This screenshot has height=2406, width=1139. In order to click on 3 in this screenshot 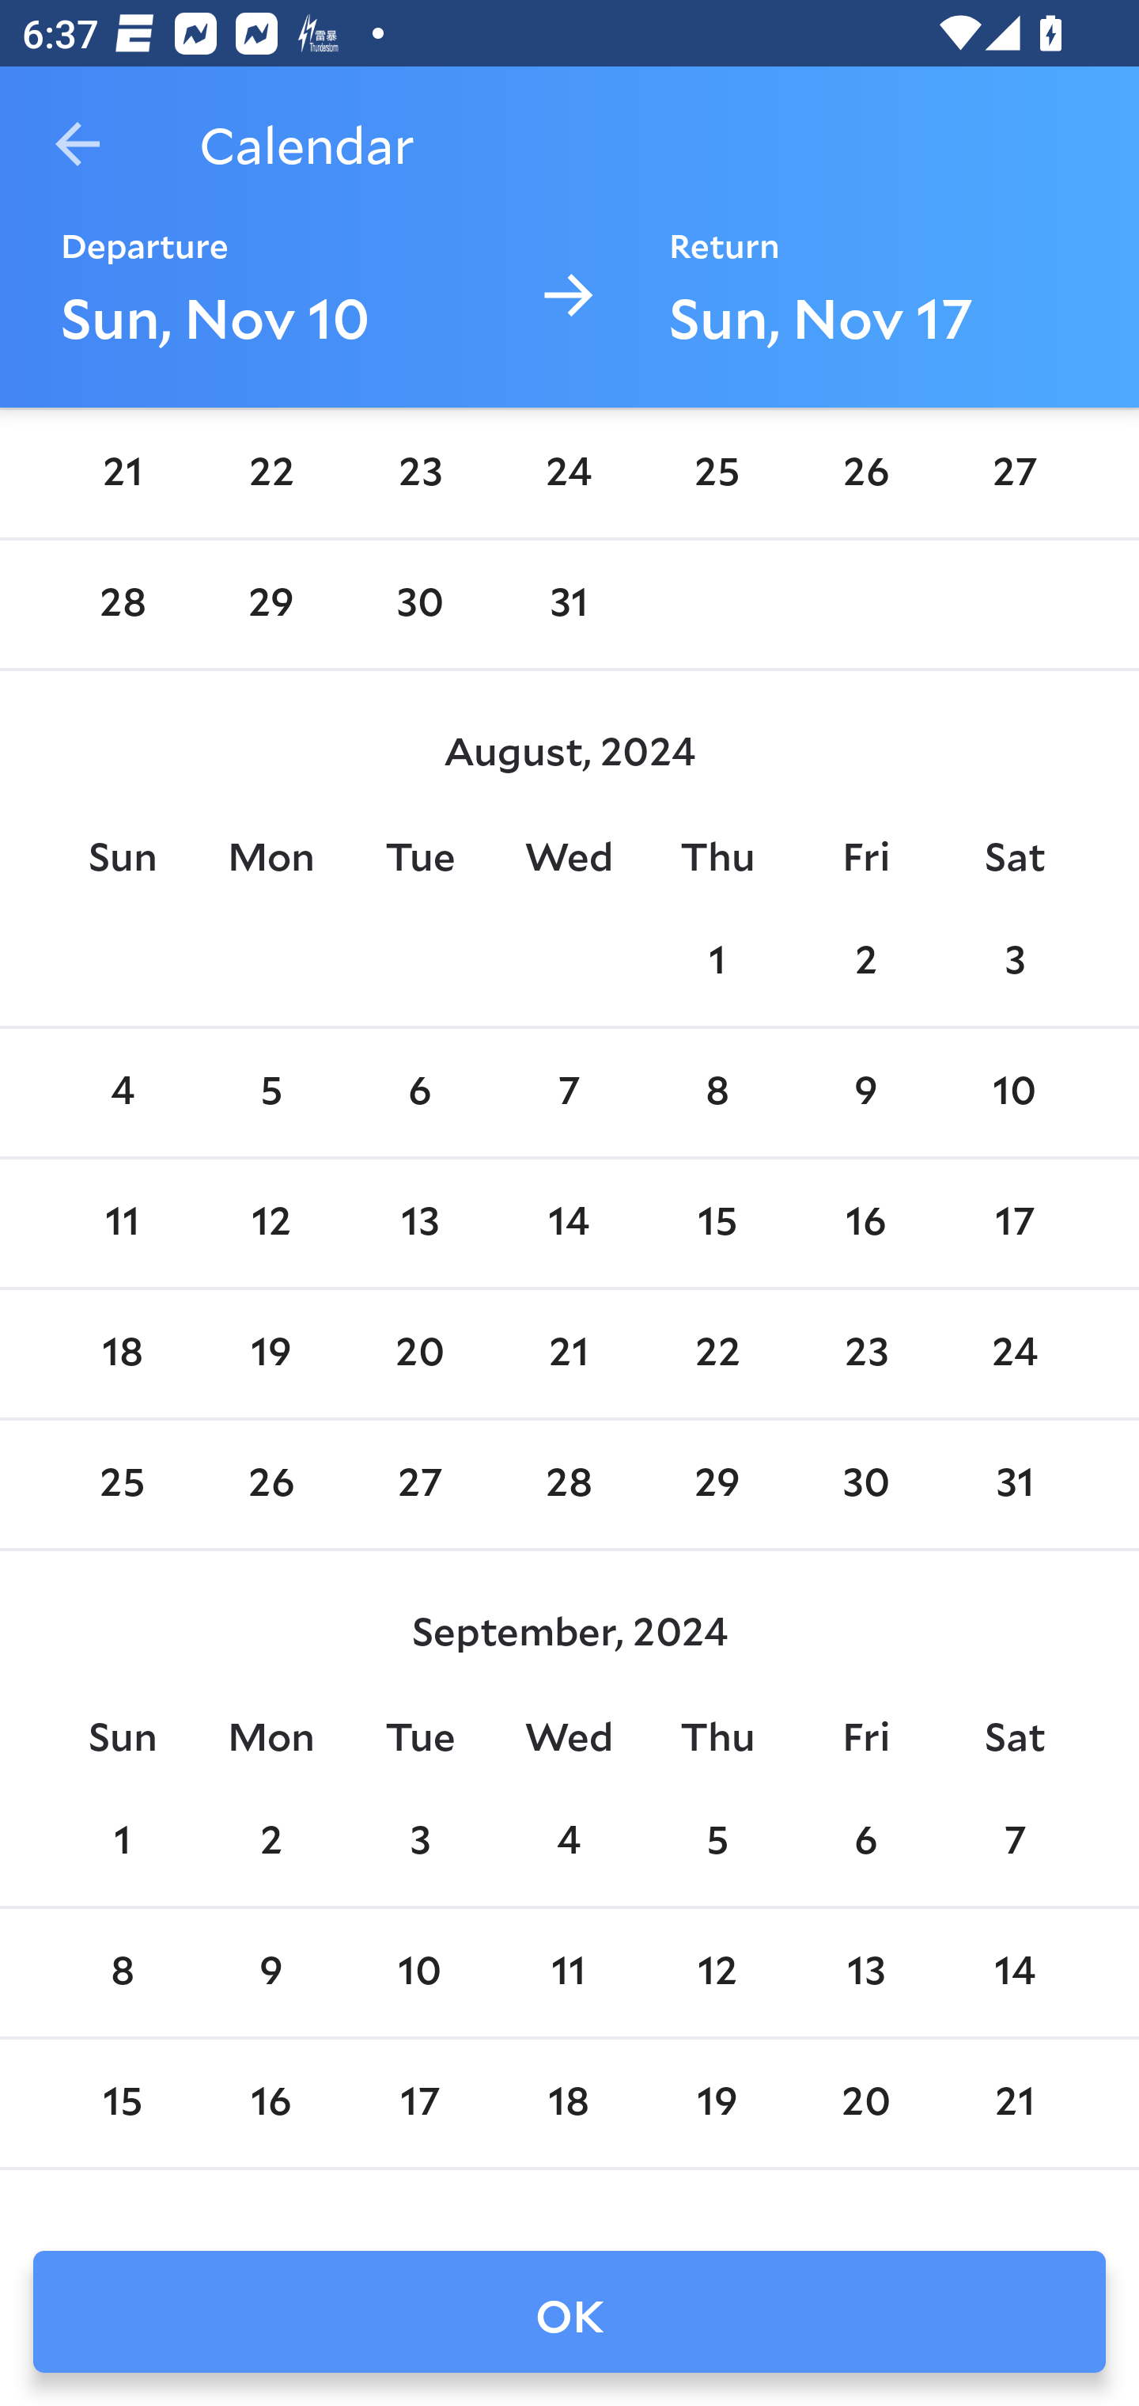, I will do `click(1014, 962)`.